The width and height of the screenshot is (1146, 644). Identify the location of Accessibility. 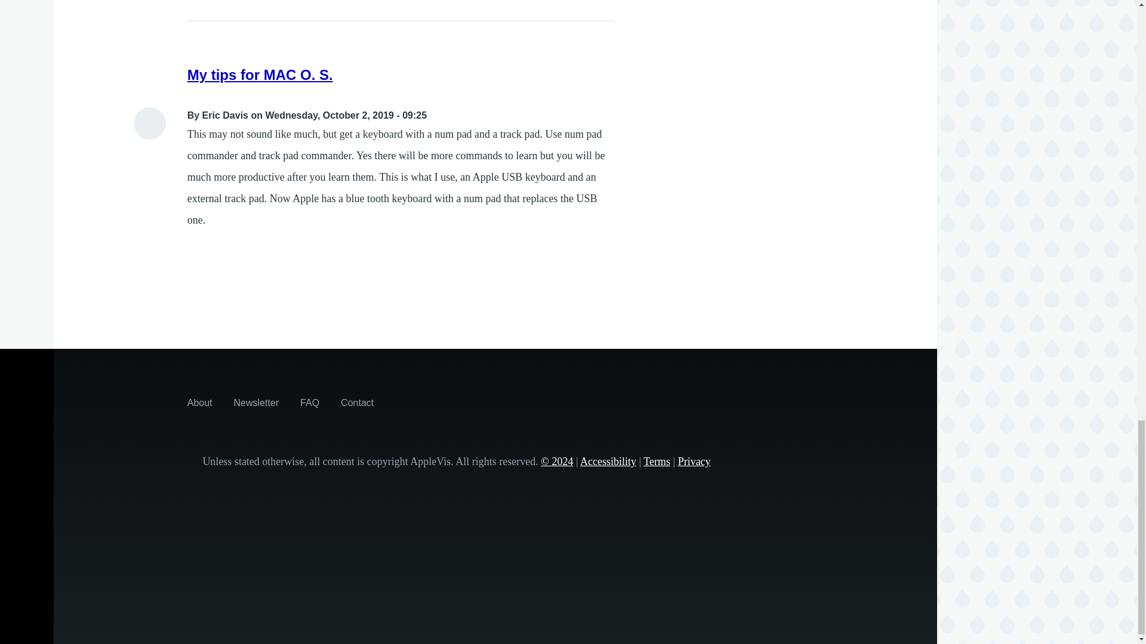
(608, 462).